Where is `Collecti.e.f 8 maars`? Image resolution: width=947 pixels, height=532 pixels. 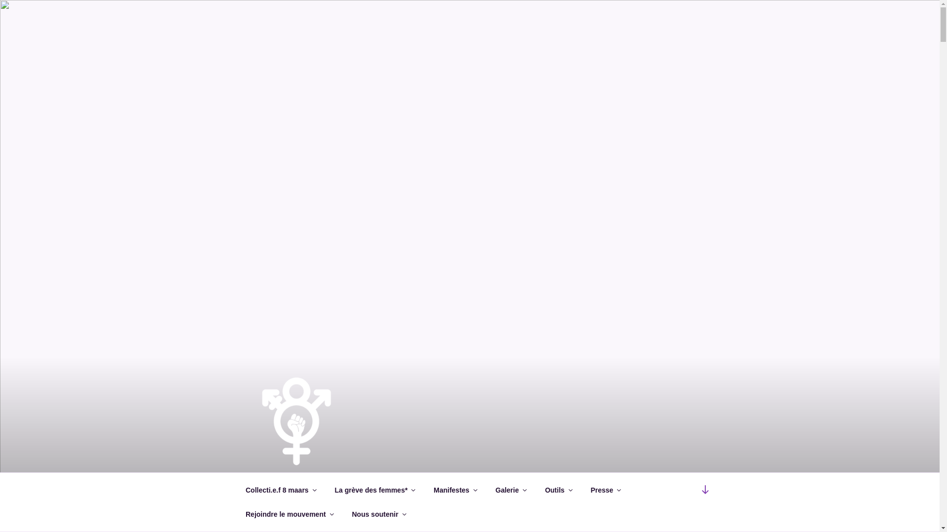
Collecti.e.f 8 maars is located at coordinates (280, 490).